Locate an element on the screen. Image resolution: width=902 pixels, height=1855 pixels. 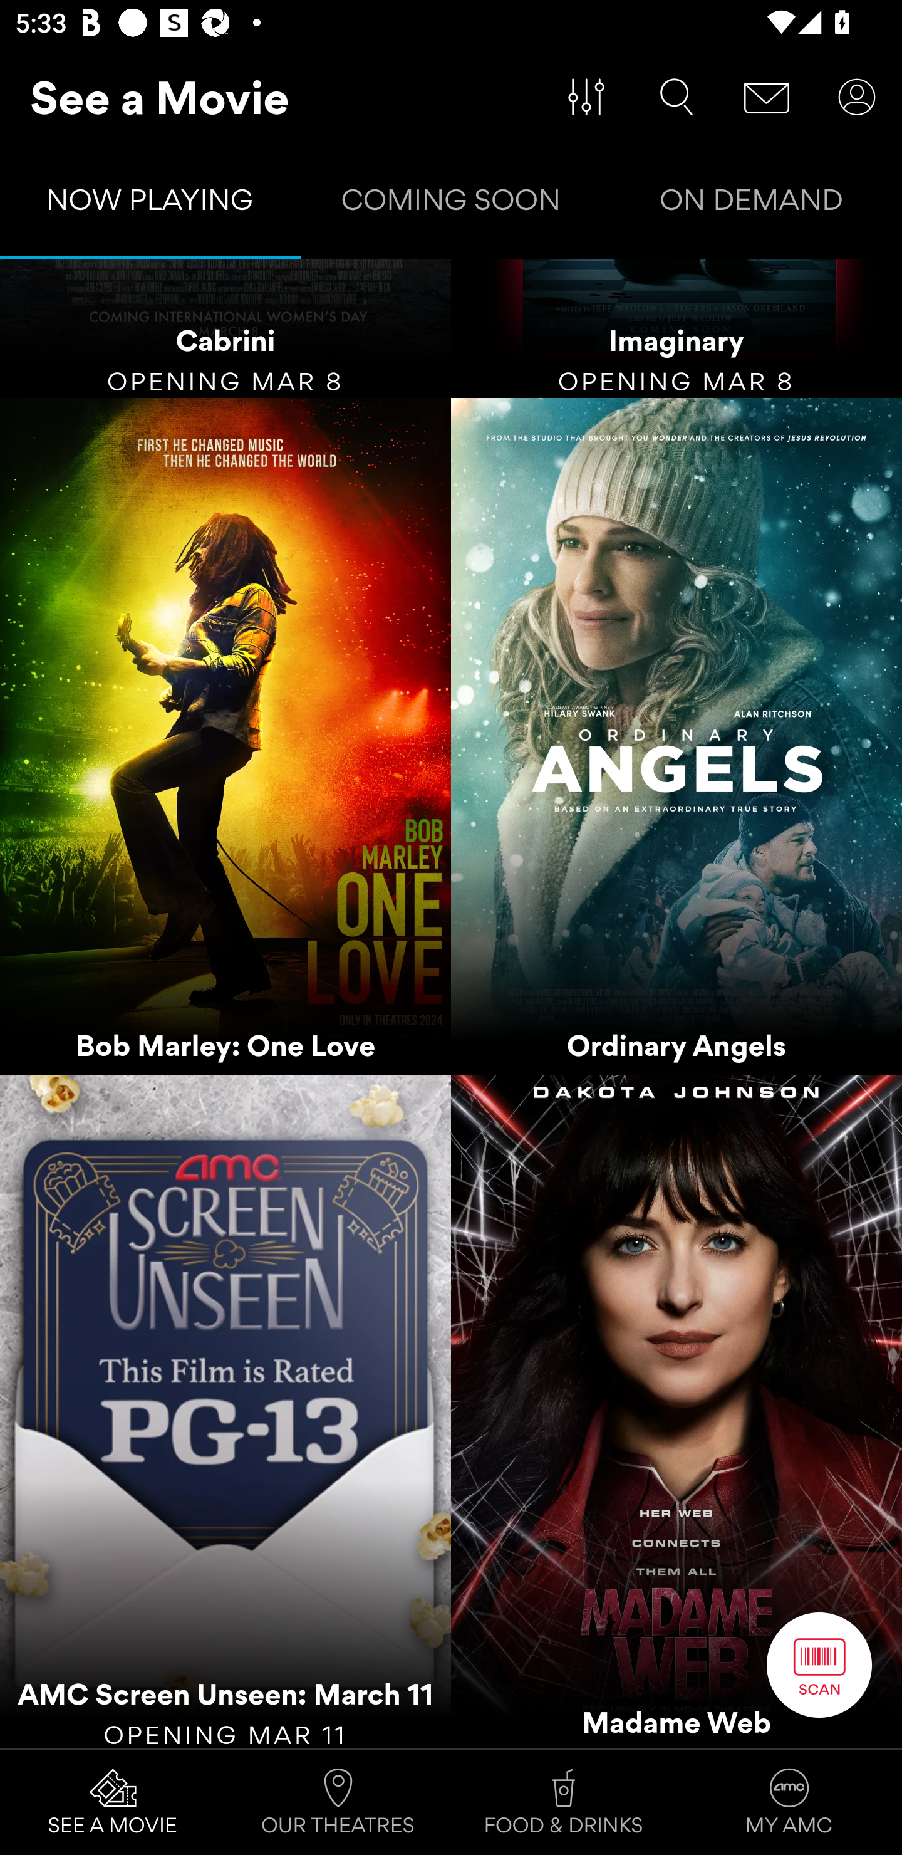
User Account is located at coordinates (857, 97).